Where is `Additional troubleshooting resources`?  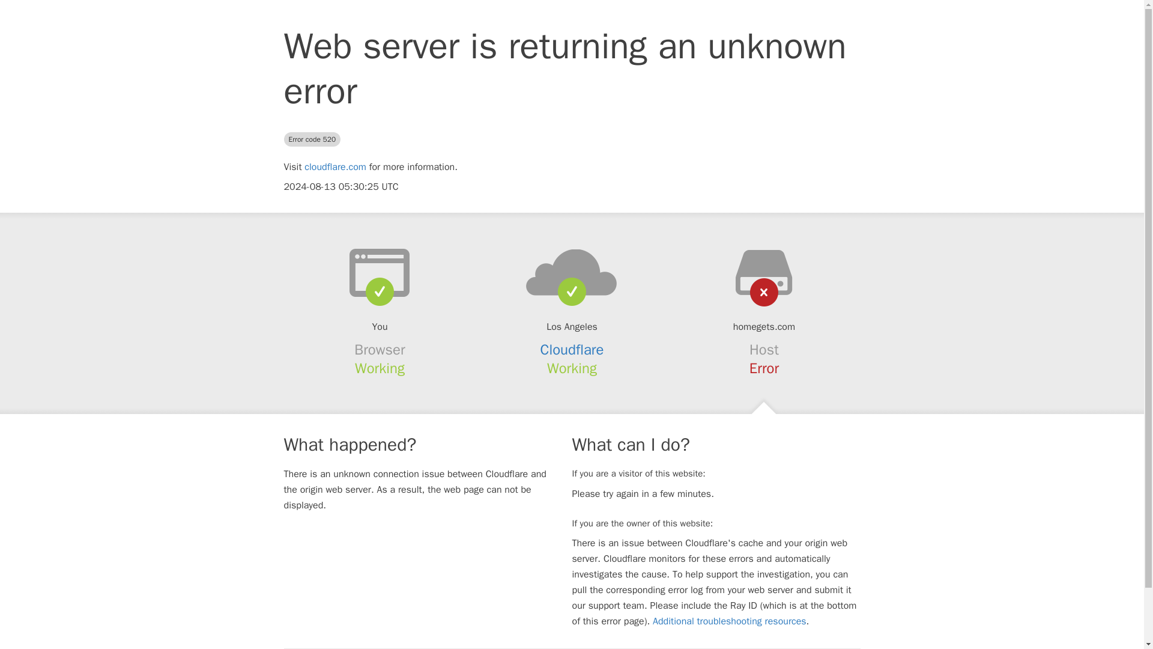 Additional troubleshooting resources is located at coordinates (729, 621).